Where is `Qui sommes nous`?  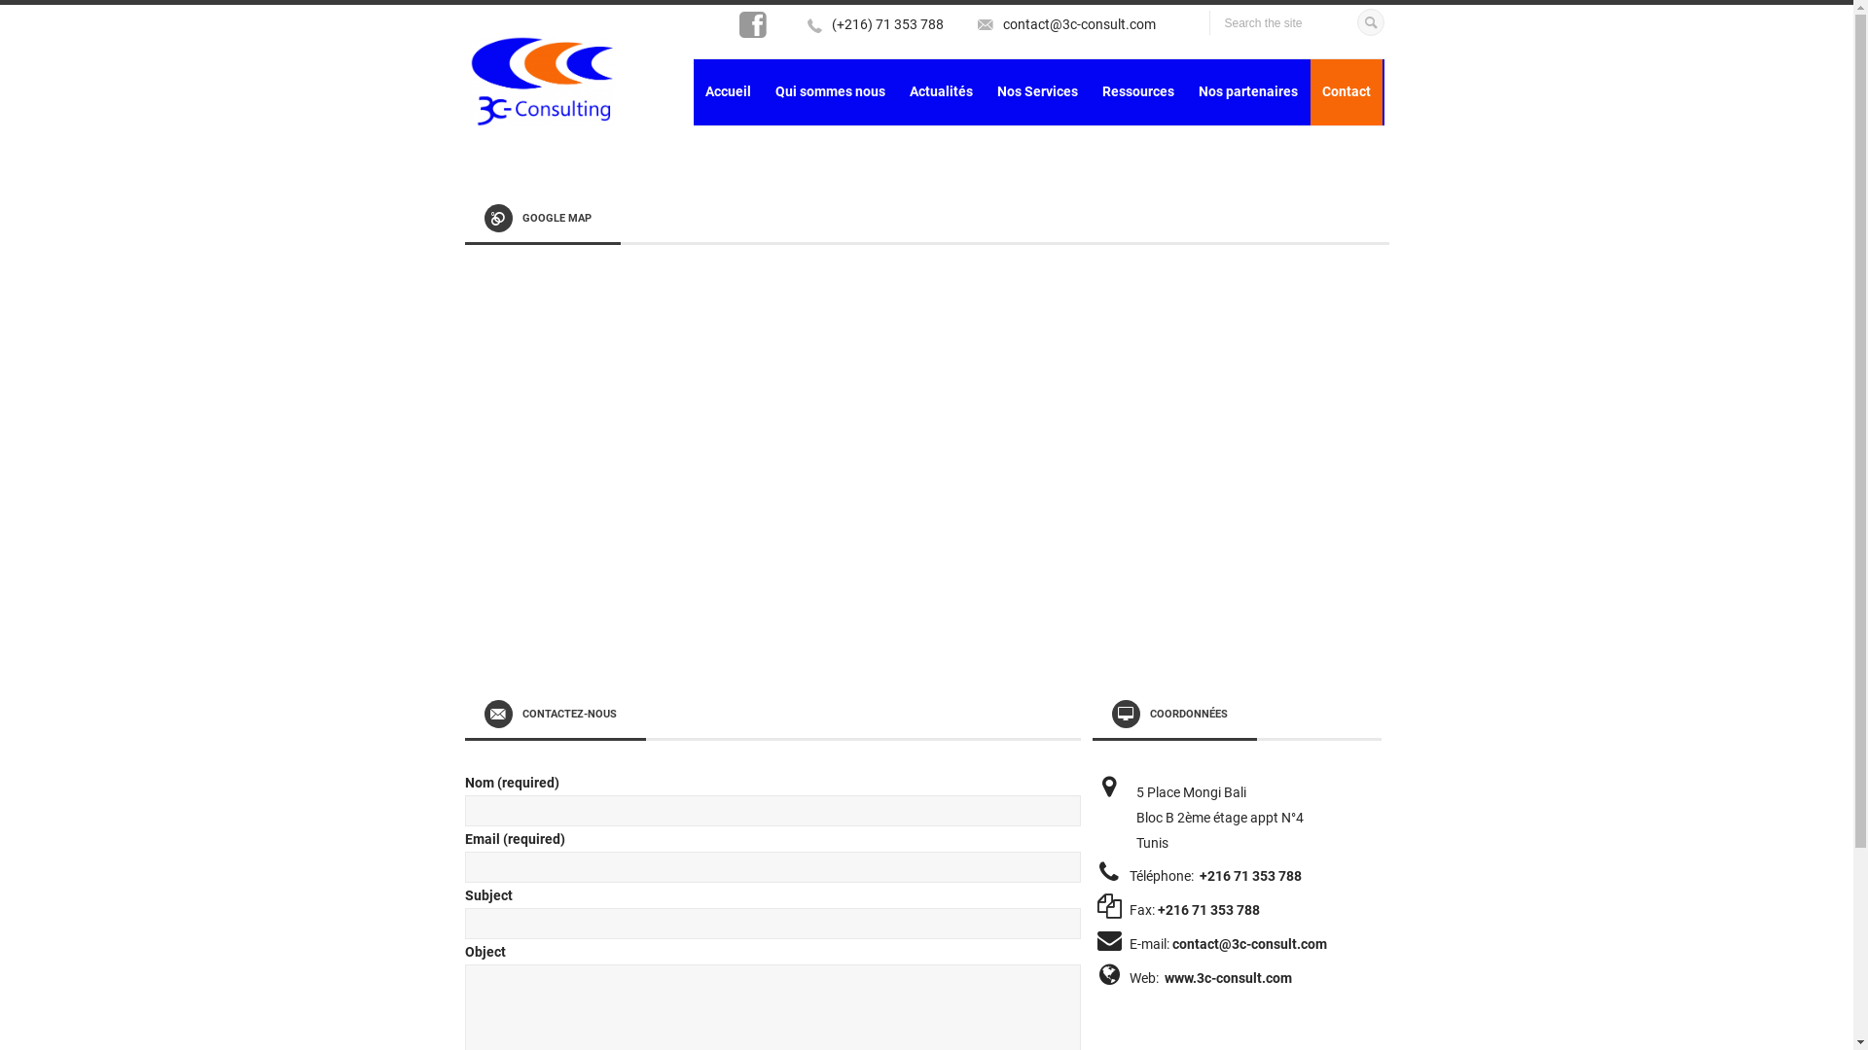 Qui sommes nous is located at coordinates (829, 92).